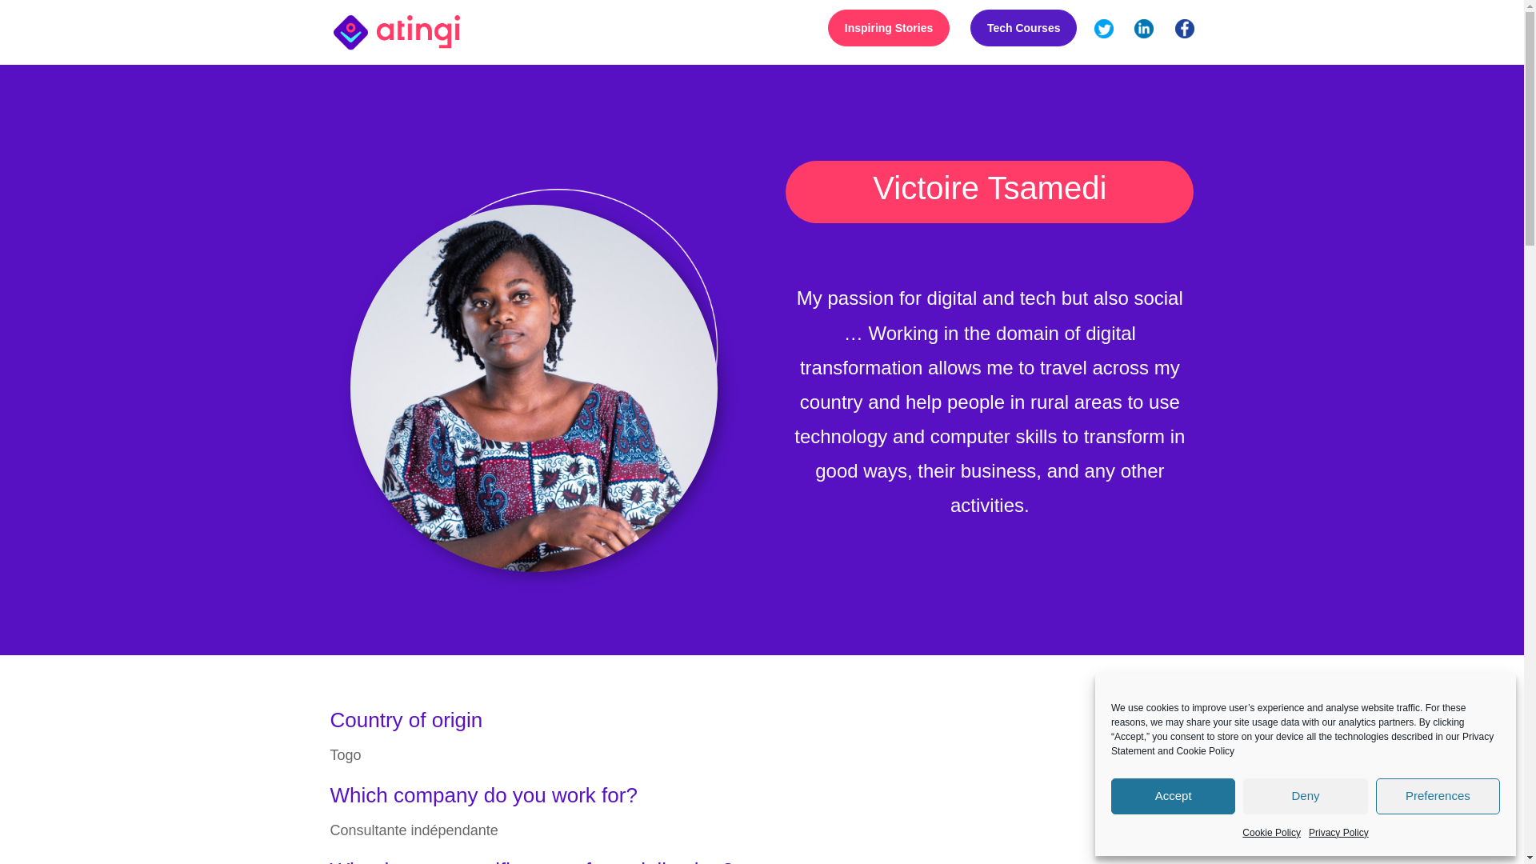  Describe the element at coordinates (1302, 744) in the screenshot. I see `Privacy Statement` at that location.